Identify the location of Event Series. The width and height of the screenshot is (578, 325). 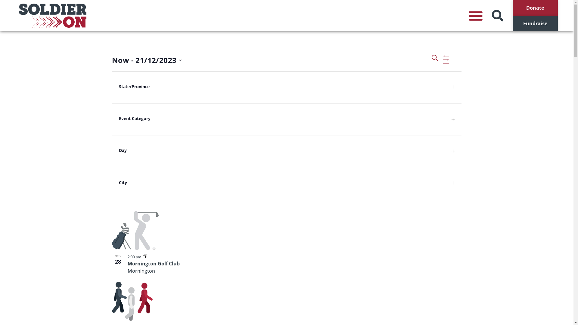
(145, 117).